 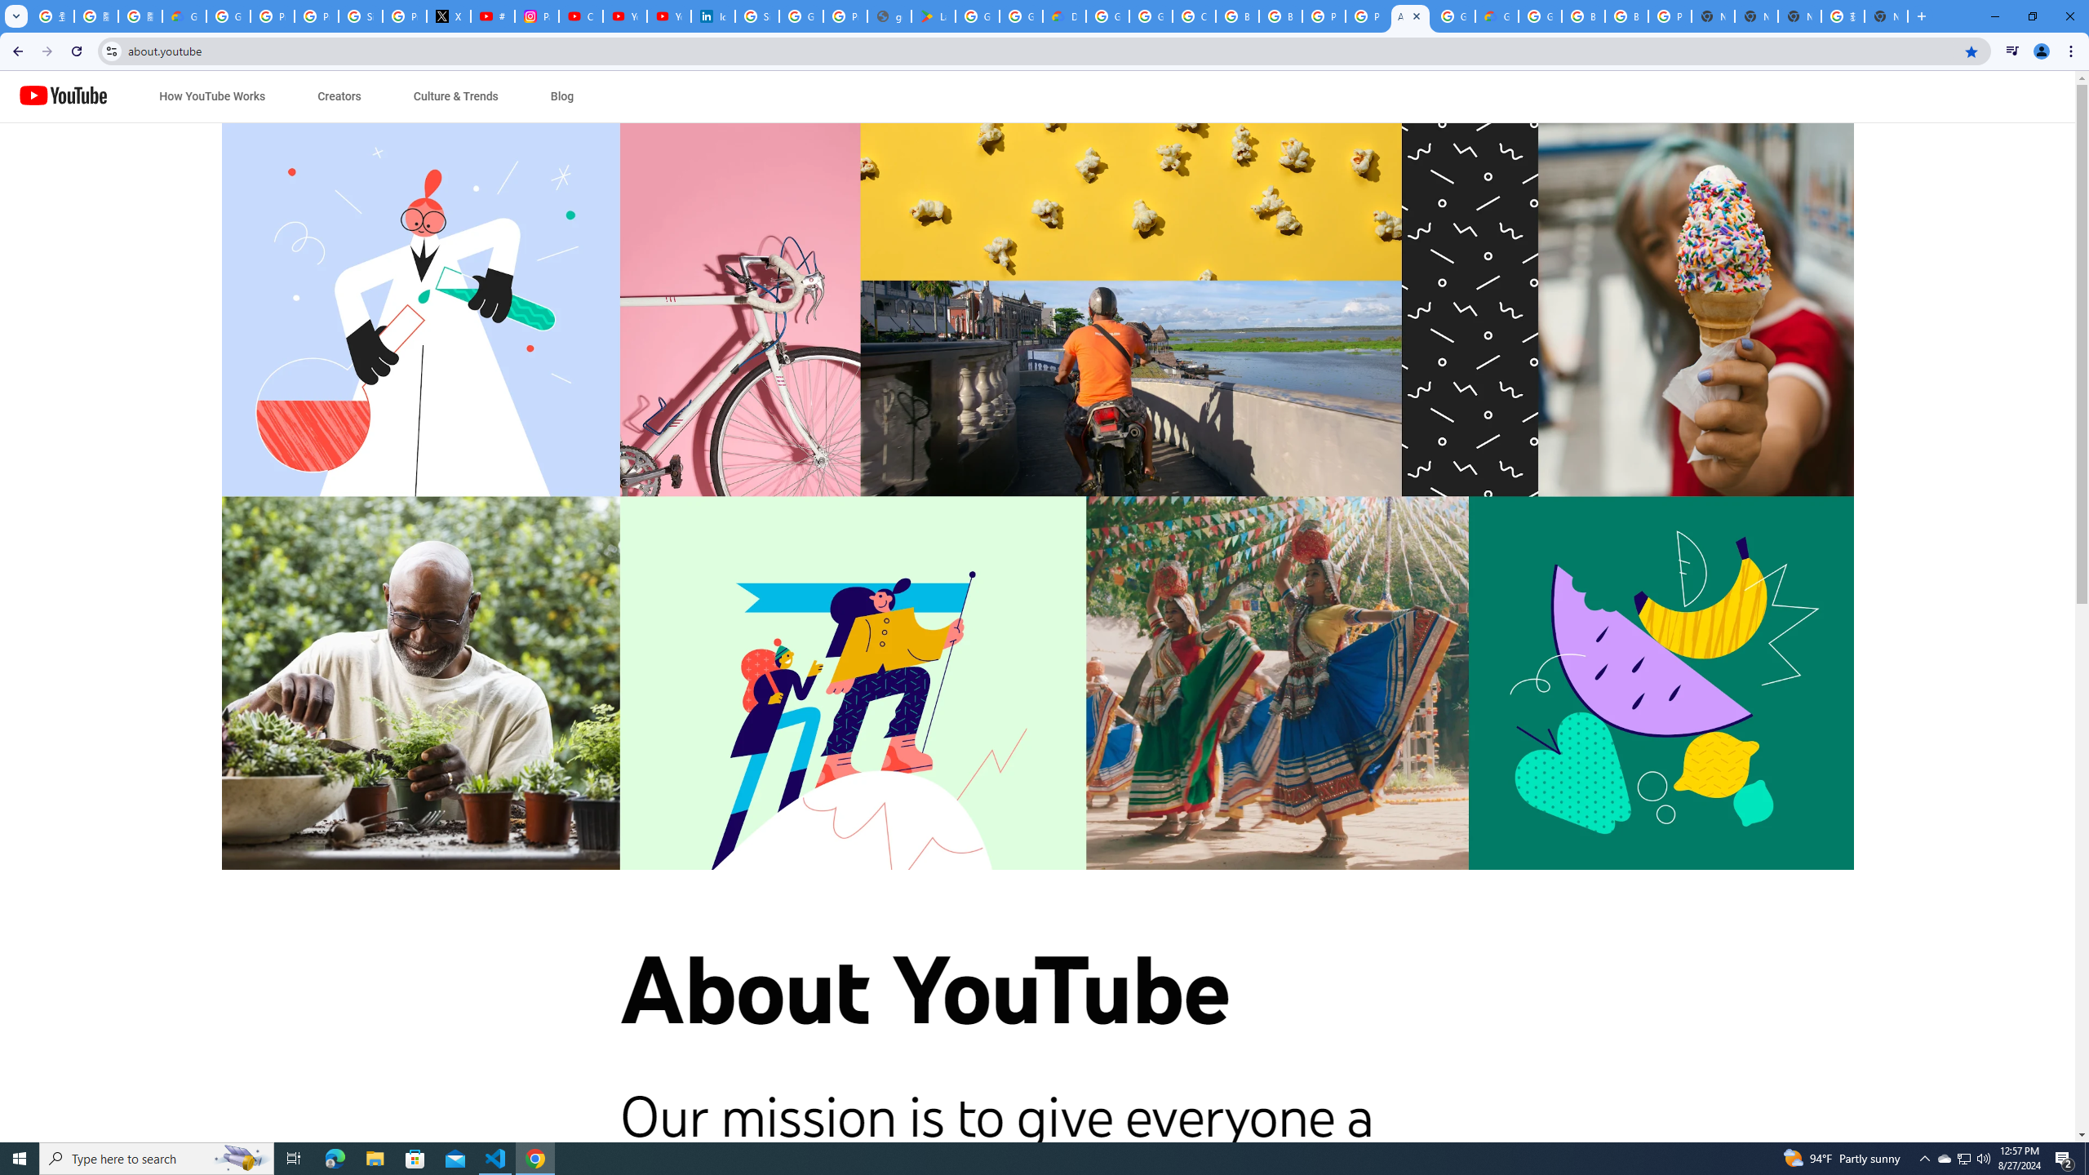 I want to click on Blog, so click(x=561, y=96).